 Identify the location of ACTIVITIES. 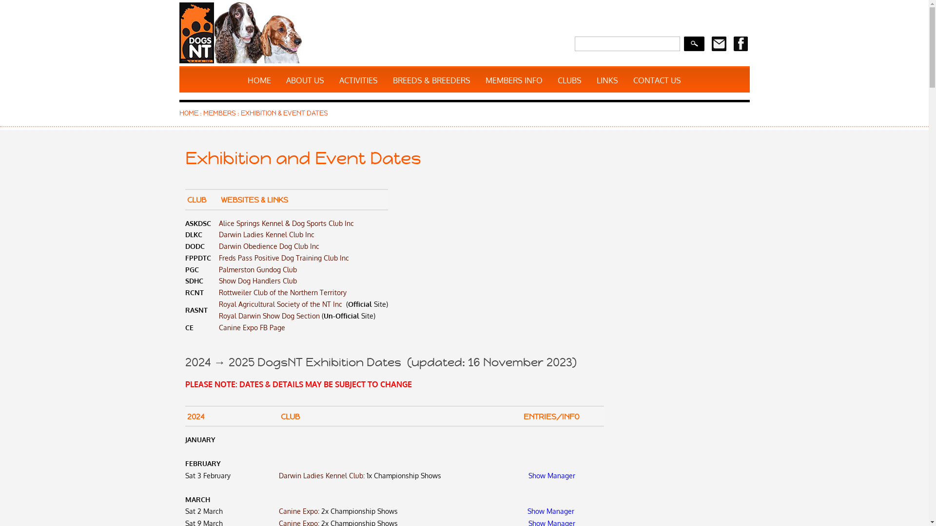
(359, 80).